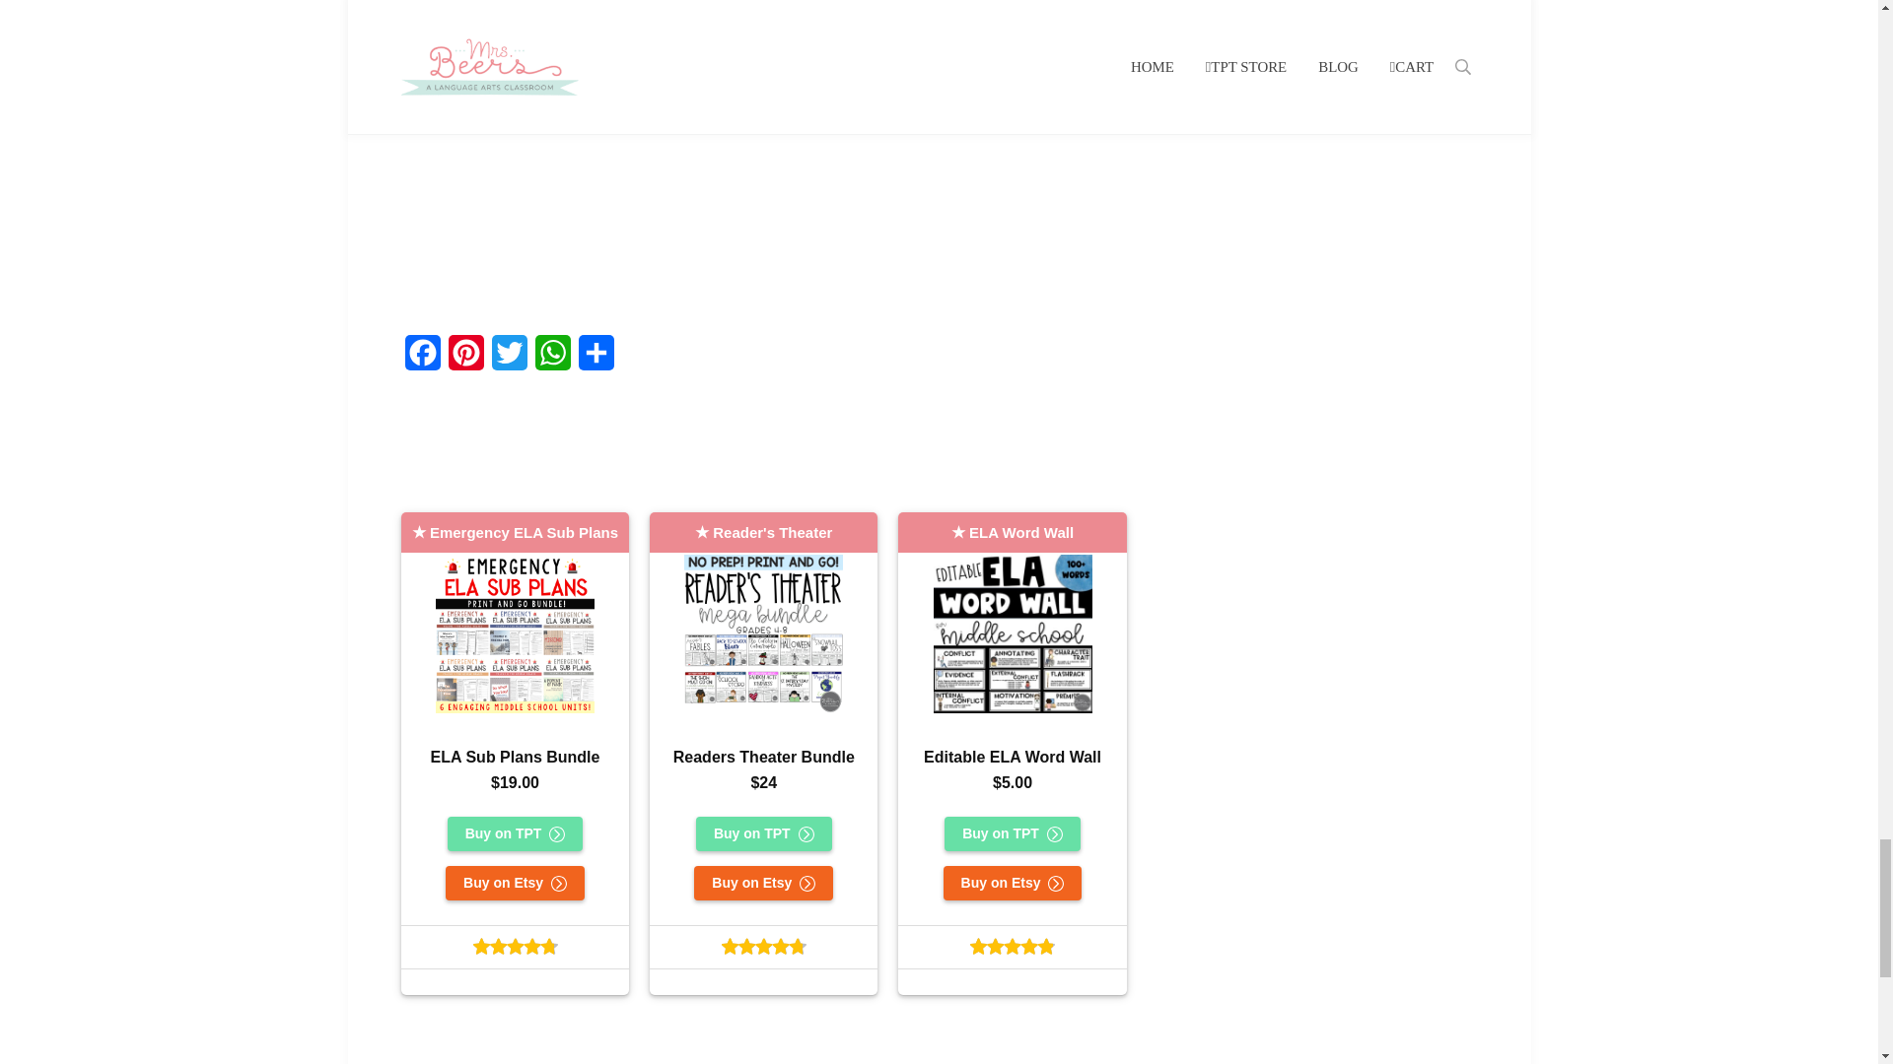  What do you see at coordinates (763, 883) in the screenshot?
I see `Buy on Etsy` at bounding box center [763, 883].